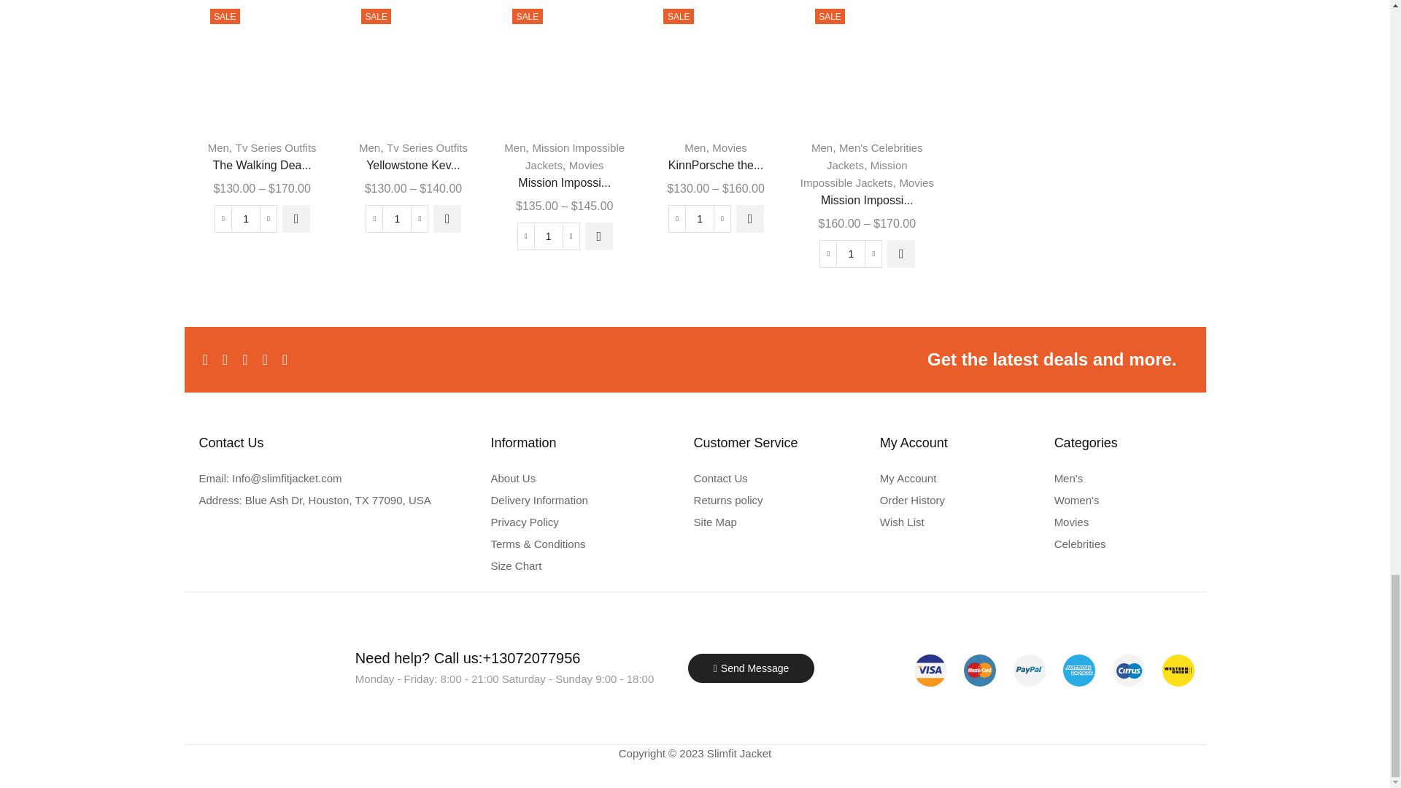 This screenshot has width=1401, height=788. I want to click on 1, so click(549, 236).